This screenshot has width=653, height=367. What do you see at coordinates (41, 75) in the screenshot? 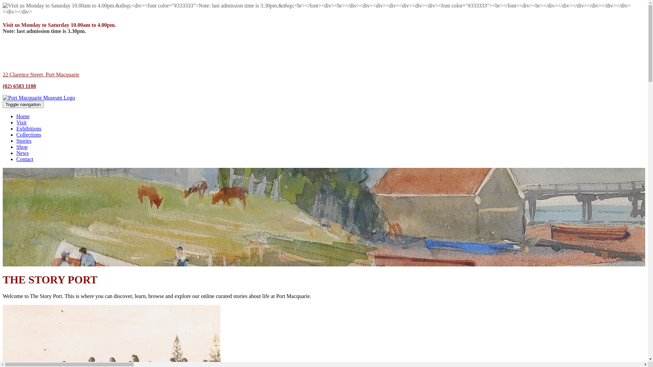
I see `22 Clarence Street, Port Macquarie` at bounding box center [41, 75].